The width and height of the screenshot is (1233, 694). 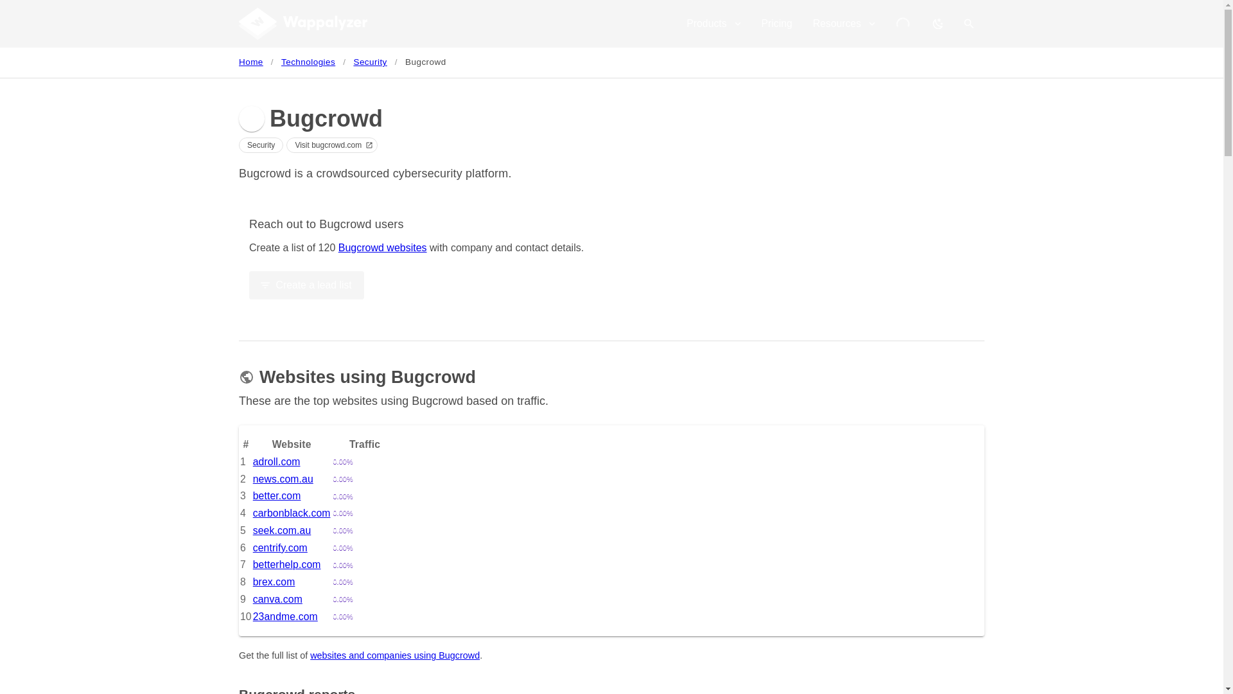 I want to click on centrify.com, so click(x=280, y=547).